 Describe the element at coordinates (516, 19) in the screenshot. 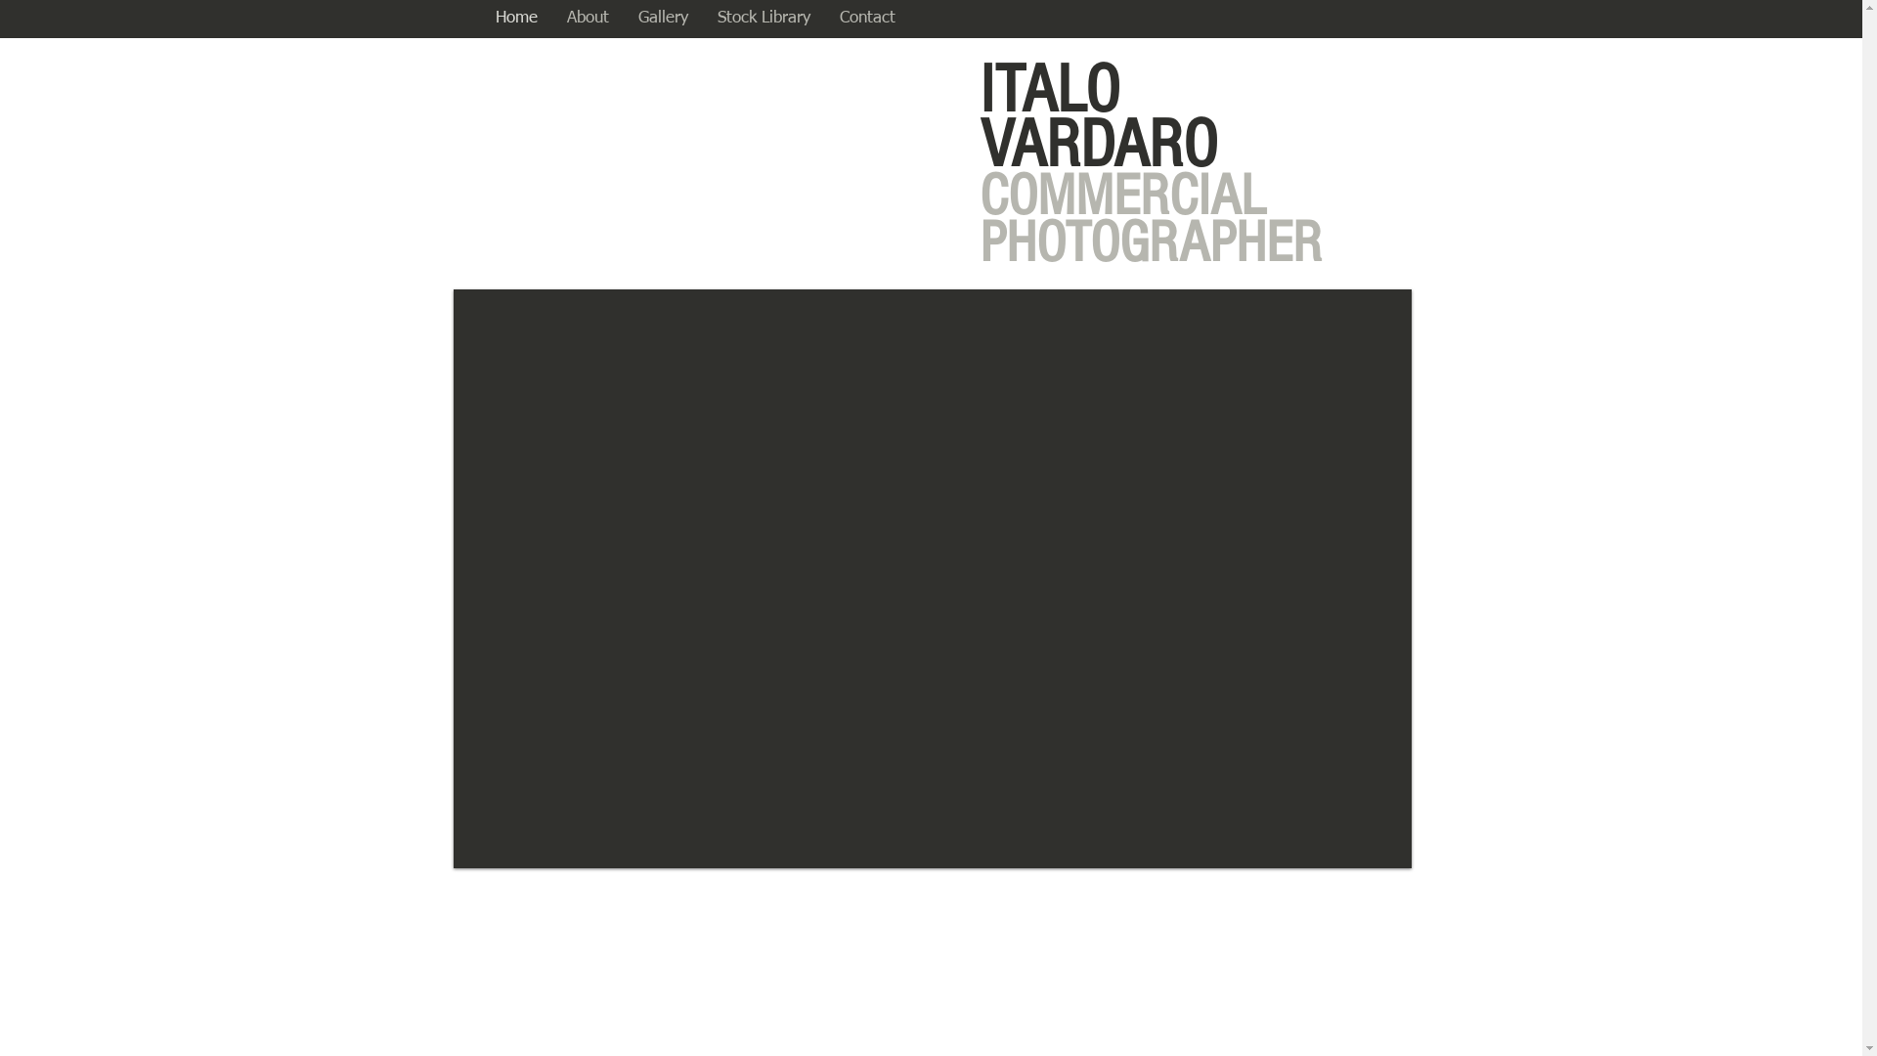

I see `Home` at that location.